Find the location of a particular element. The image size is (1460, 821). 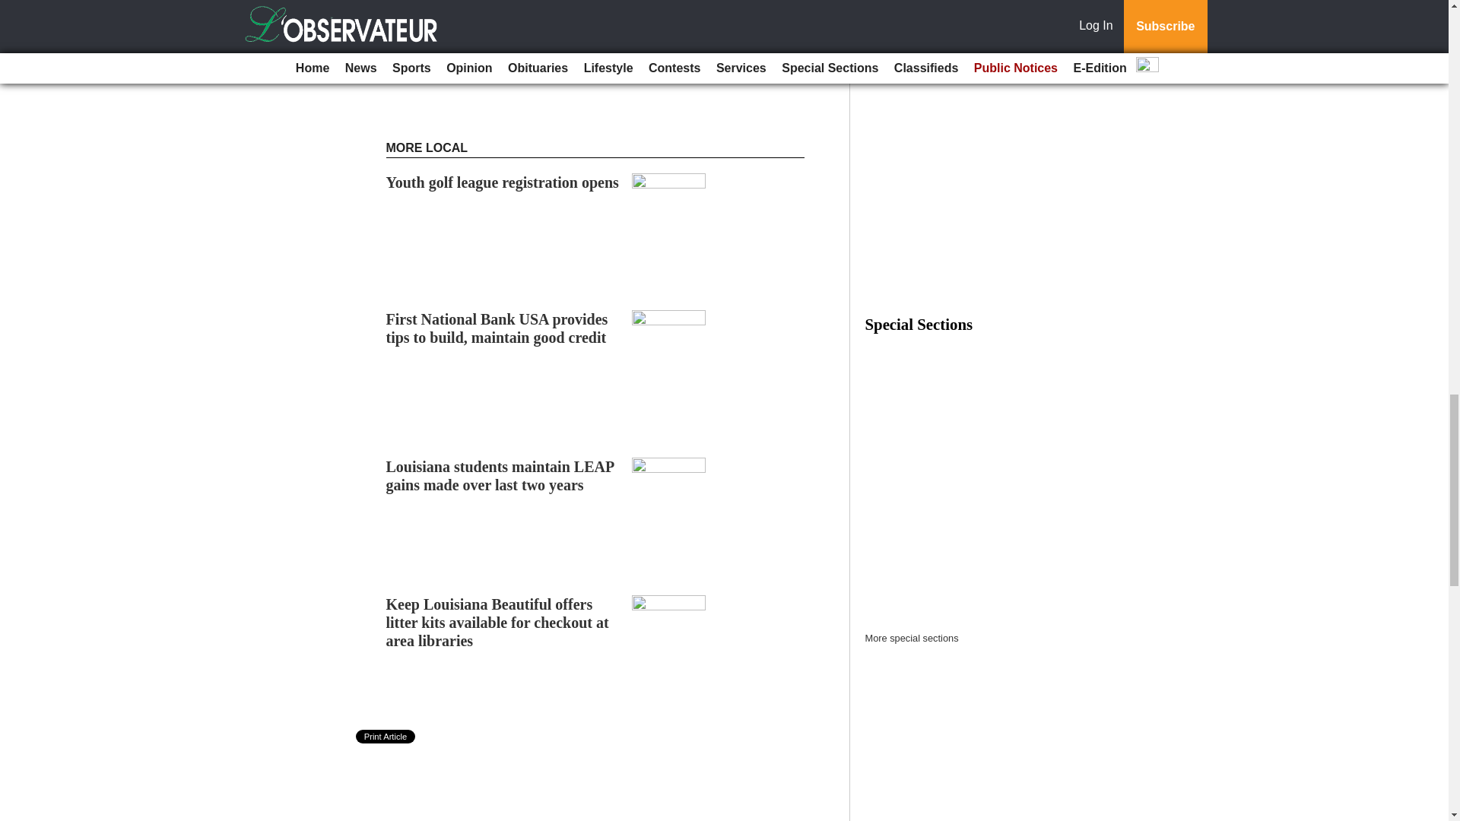

Youth golf league registration opens is located at coordinates (503, 182).